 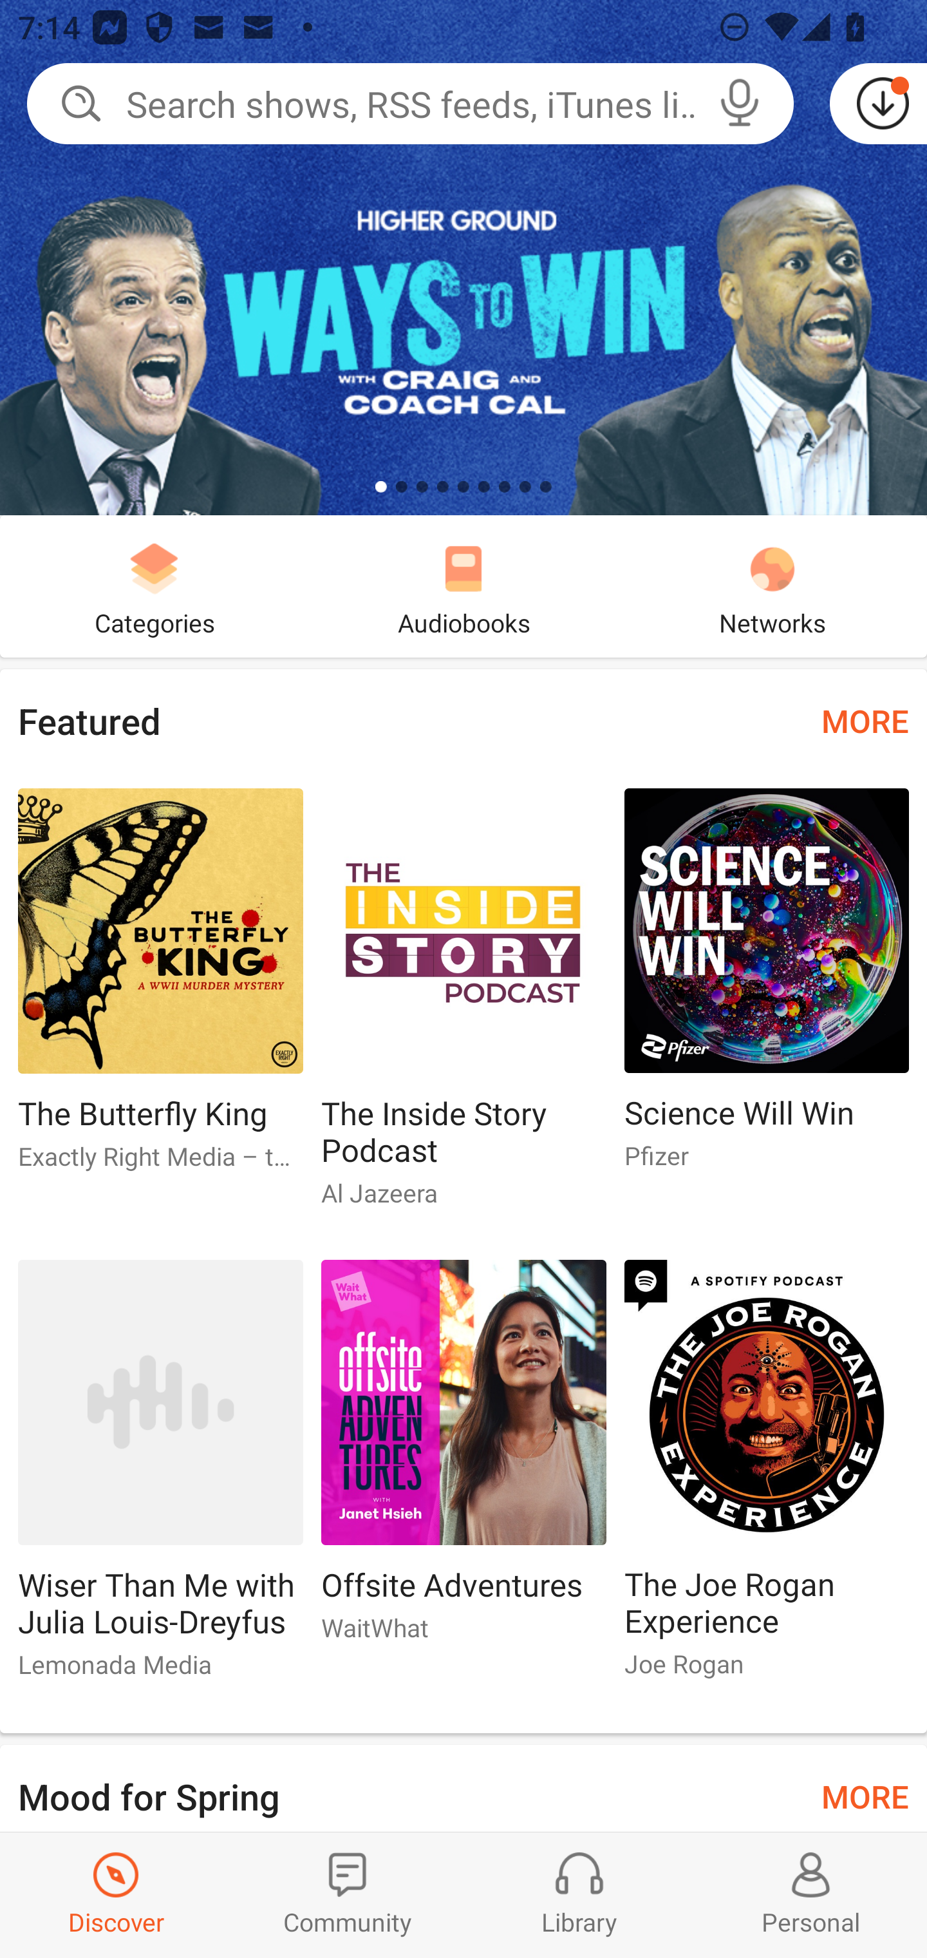 What do you see at coordinates (116, 1895) in the screenshot?
I see `Discover` at bounding box center [116, 1895].